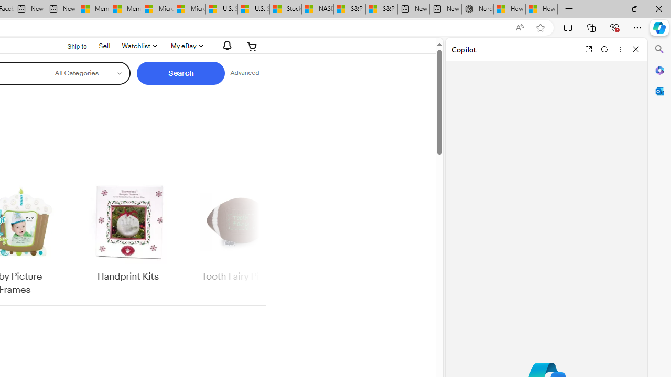  I want to click on AutomationID: gh-eb-Alerts, so click(225, 46).